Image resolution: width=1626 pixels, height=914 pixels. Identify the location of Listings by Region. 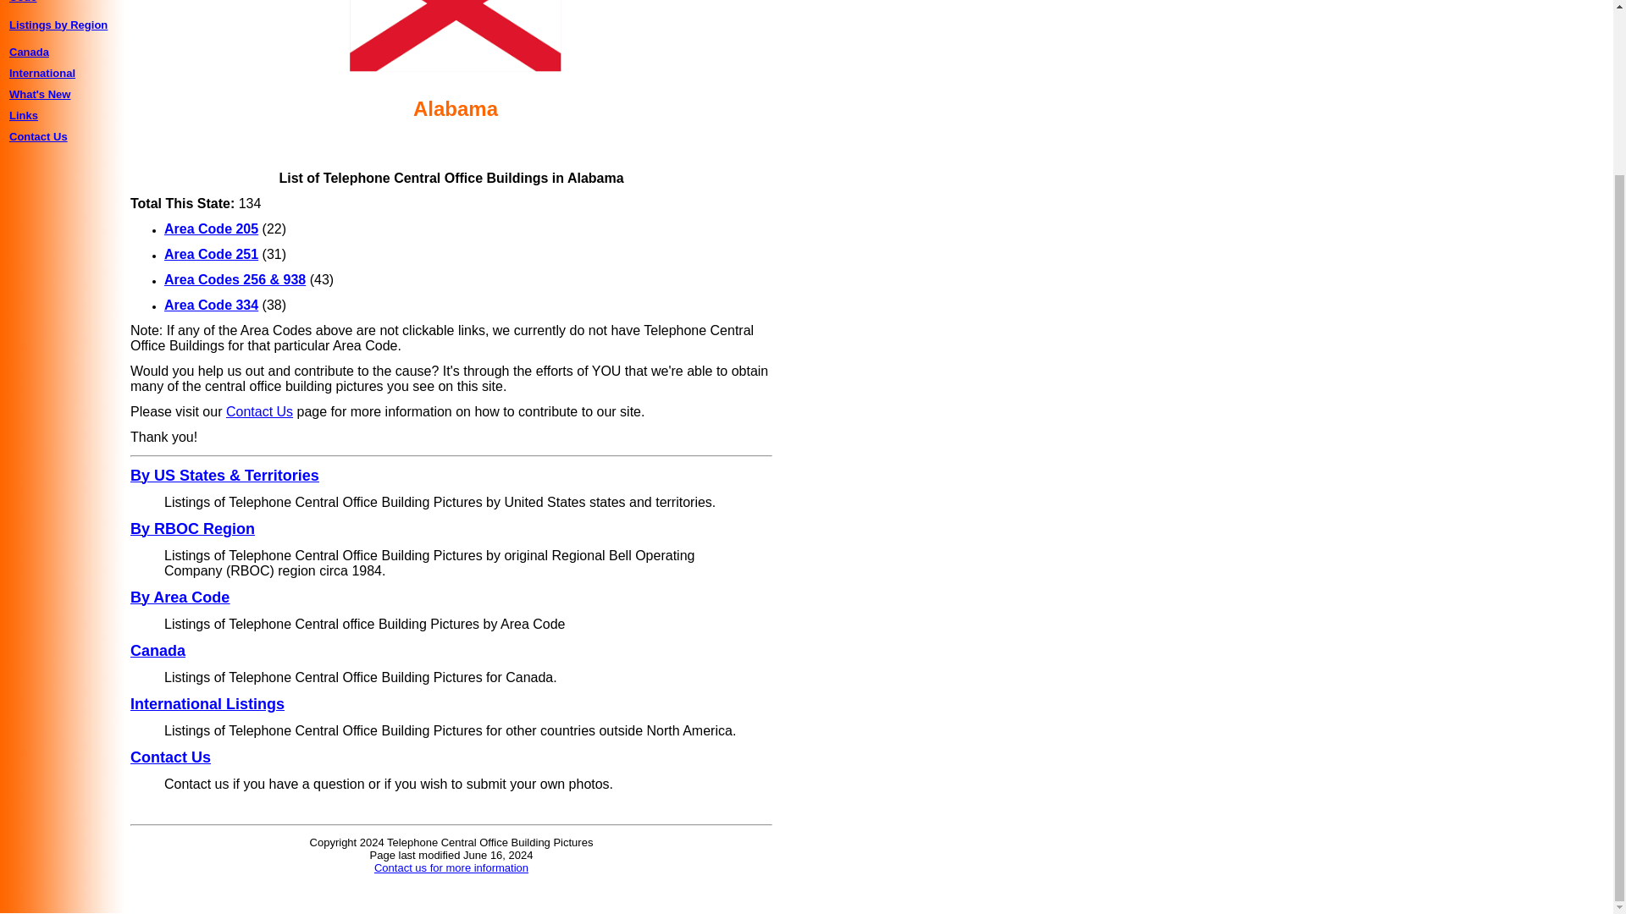
(58, 24).